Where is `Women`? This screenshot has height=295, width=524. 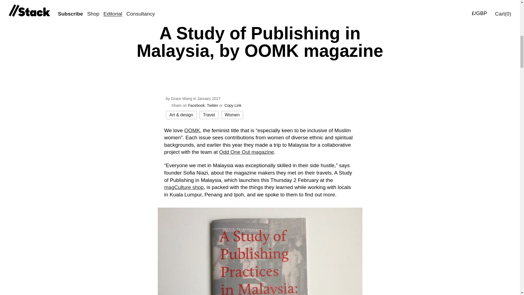
Women is located at coordinates (232, 115).